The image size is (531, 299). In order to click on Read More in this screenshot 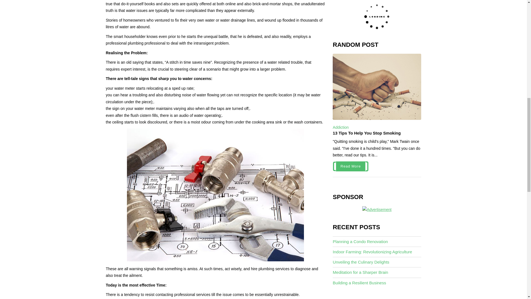, I will do `click(350, 166)`.